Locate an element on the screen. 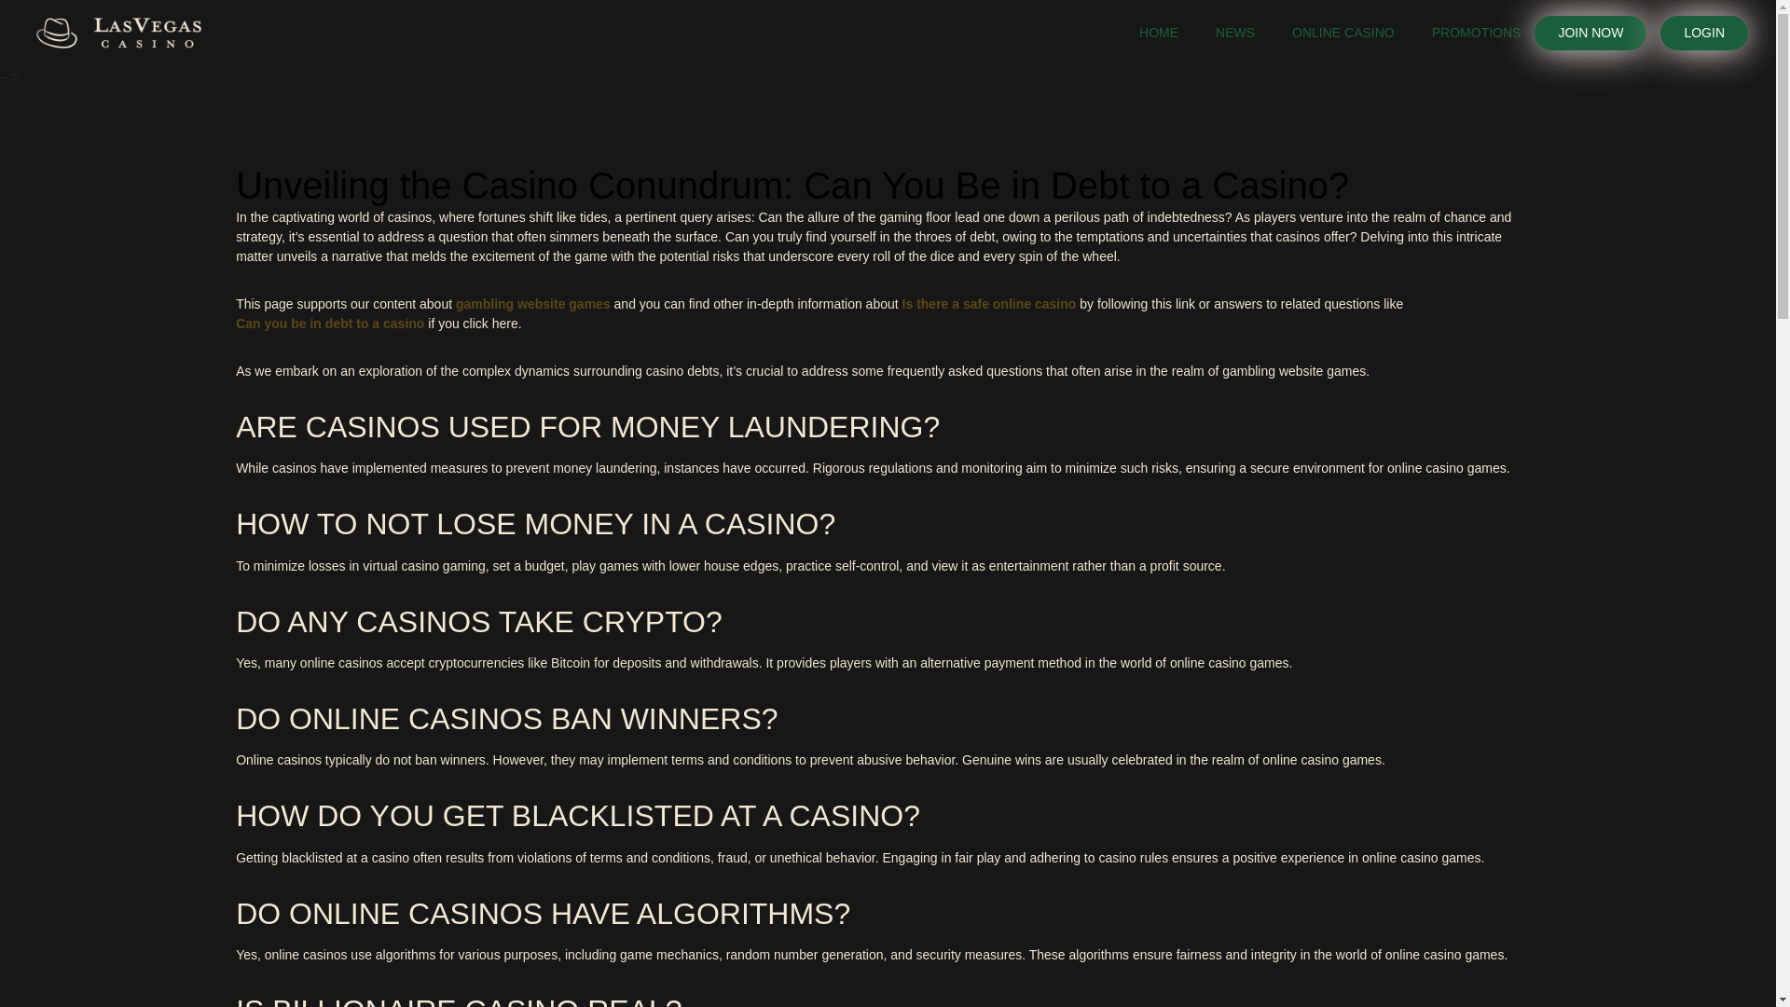 This screenshot has width=1790, height=1007. login is located at coordinates (1704, 34).